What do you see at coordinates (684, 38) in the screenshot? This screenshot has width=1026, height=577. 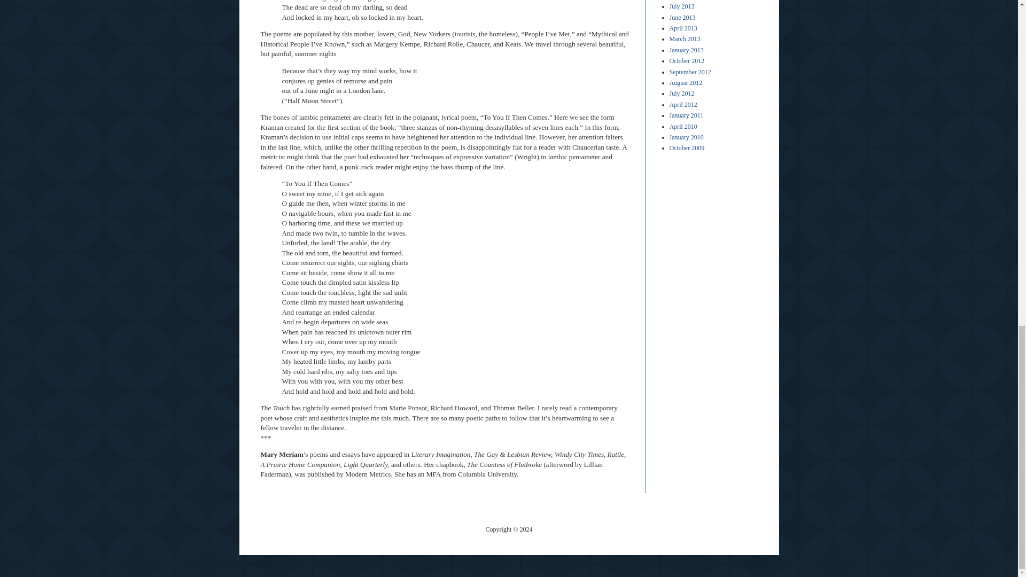 I see `March 2013` at bounding box center [684, 38].